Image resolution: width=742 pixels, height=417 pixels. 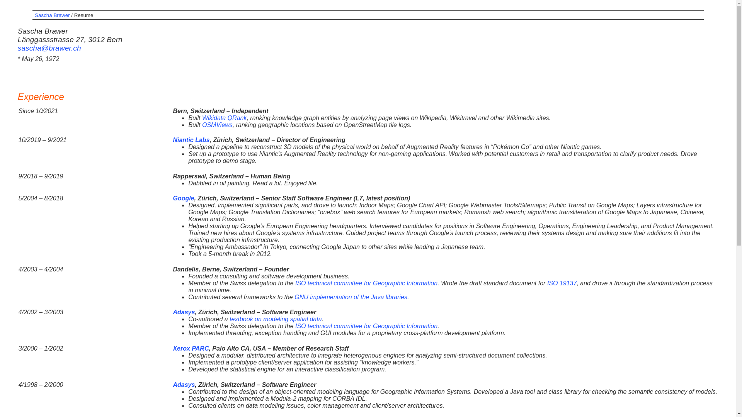 I want to click on ISO technical committee for Geographic Information, so click(x=366, y=283).